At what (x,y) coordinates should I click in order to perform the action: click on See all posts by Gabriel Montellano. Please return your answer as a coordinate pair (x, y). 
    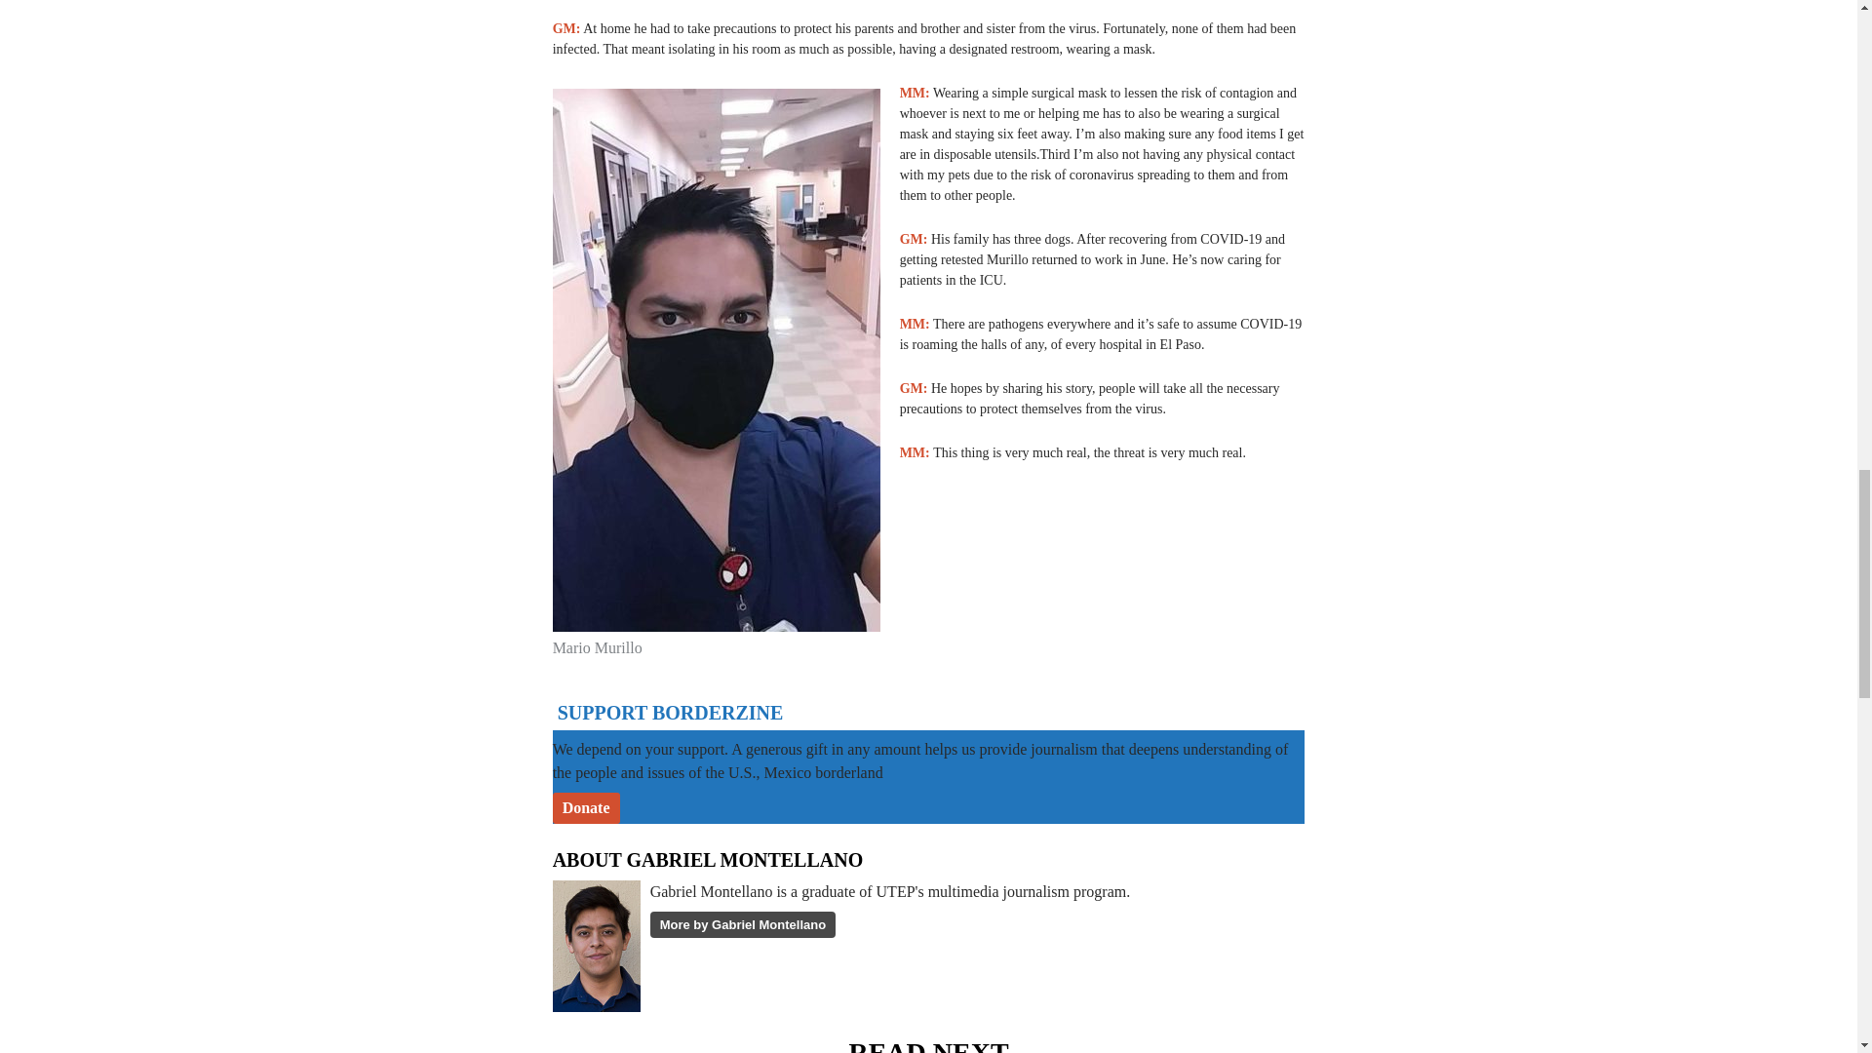
    Looking at the image, I should click on (742, 925).